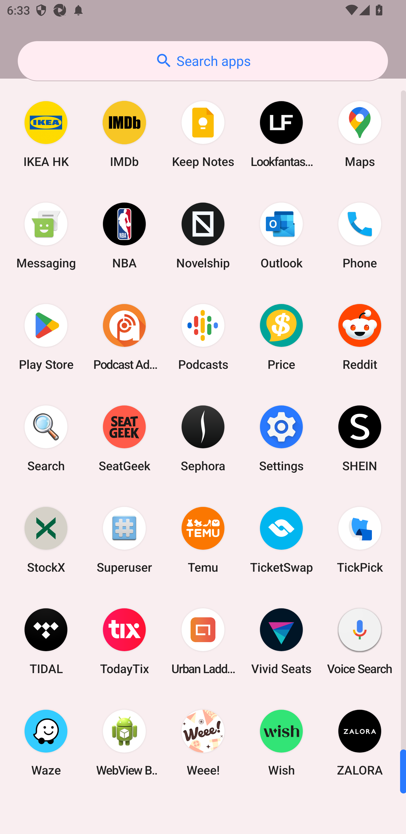 Image resolution: width=406 pixels, height=834 pixels. Describe the element at coordinates (281, 236) in the screenshot. I see `Outlook` at that location.